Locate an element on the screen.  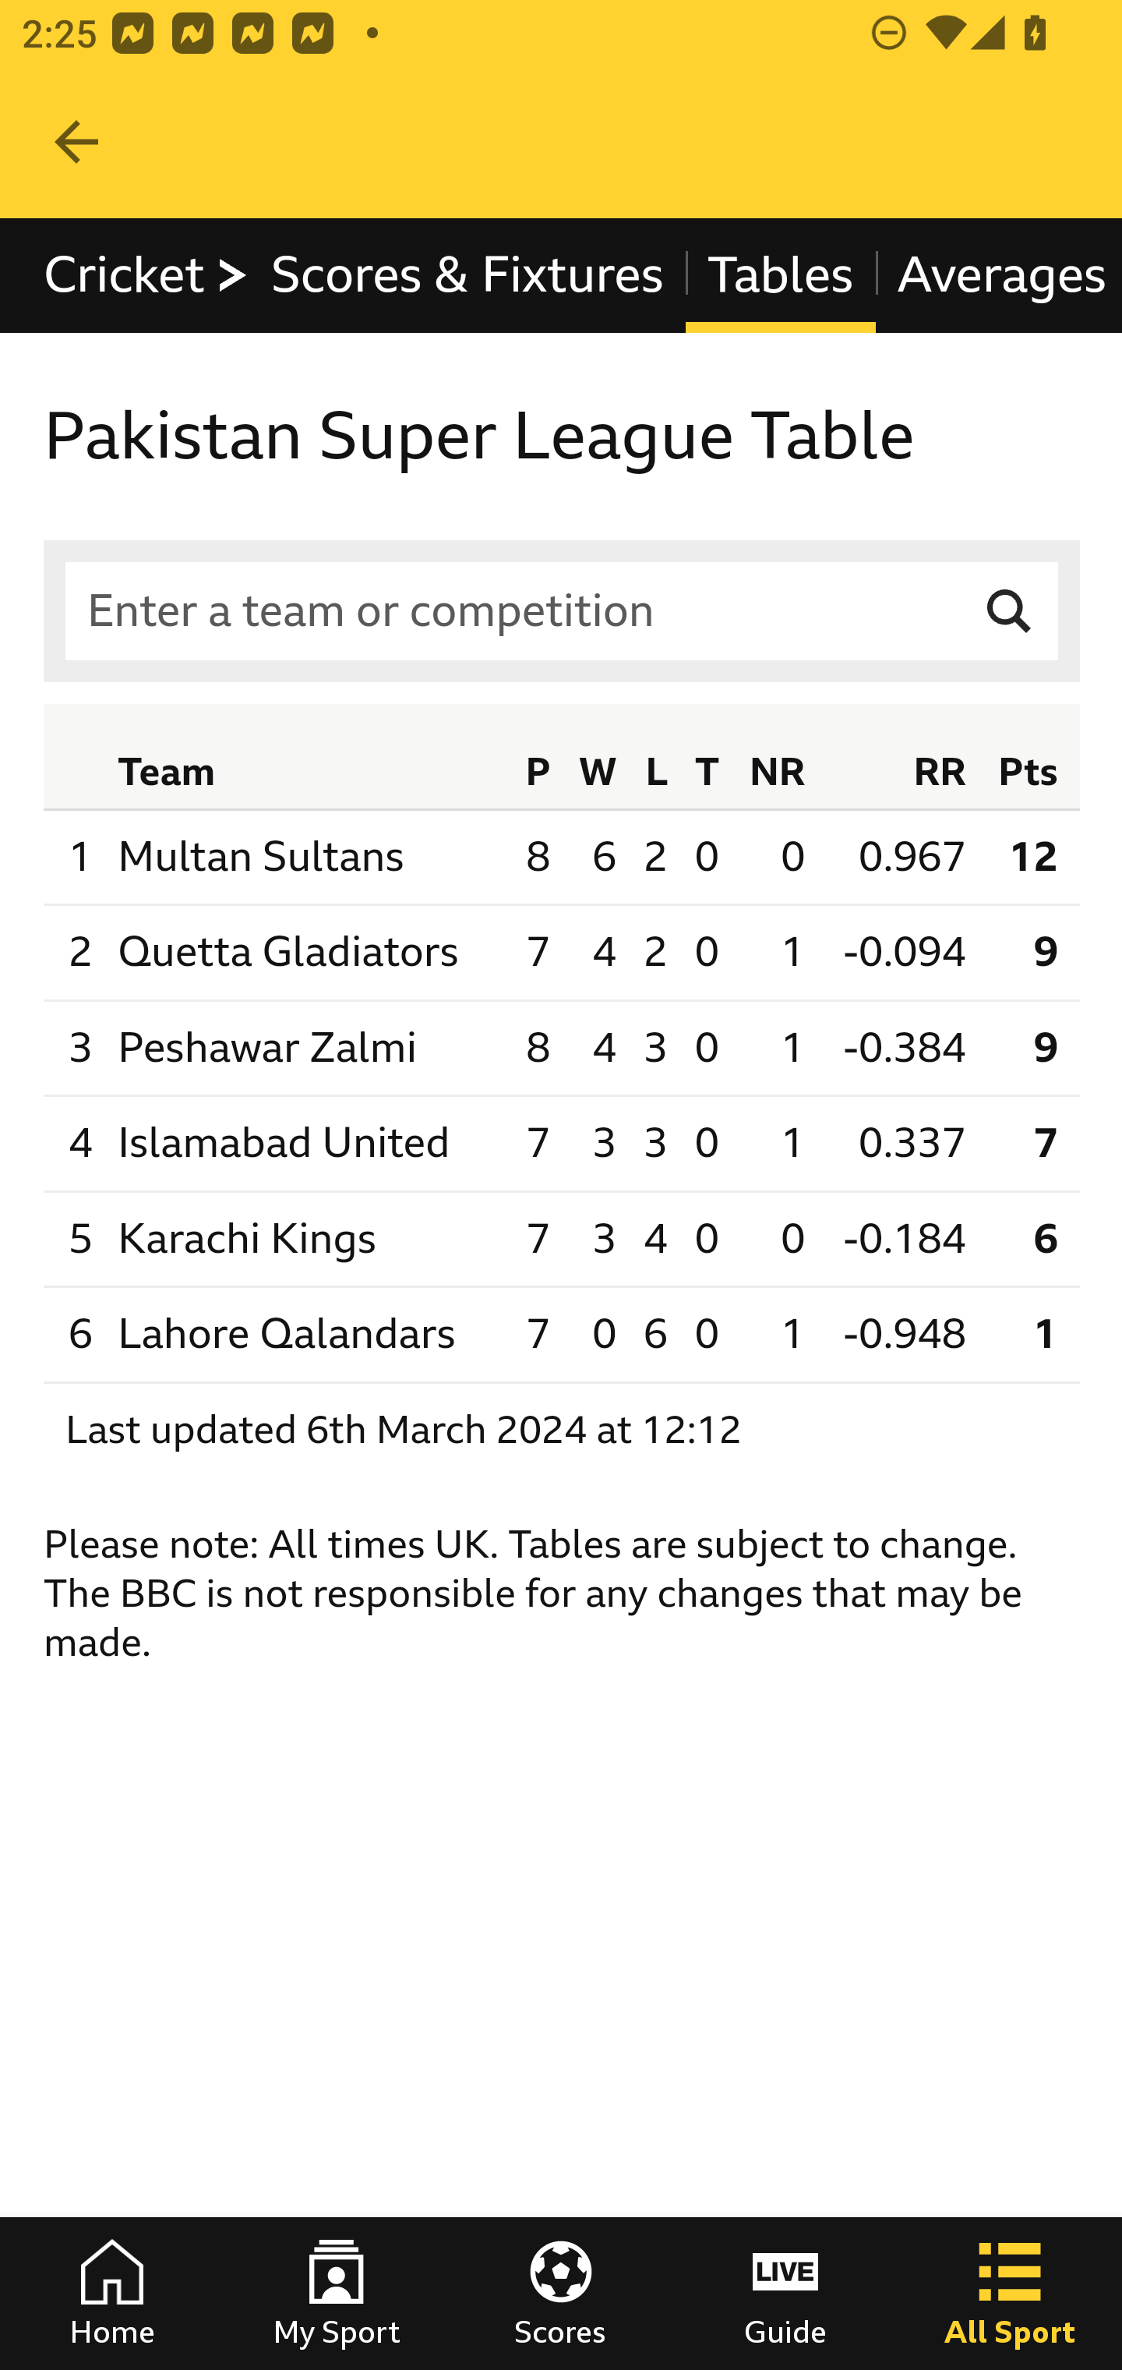
Scores is located at coordinates (561, 2294).